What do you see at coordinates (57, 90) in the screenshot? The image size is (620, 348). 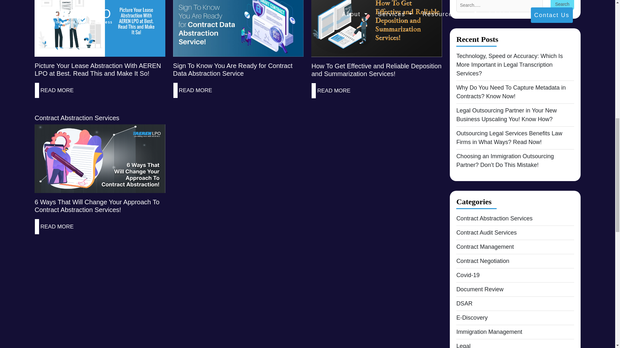 I see `READ MORE` at bounding box center [57, 90].